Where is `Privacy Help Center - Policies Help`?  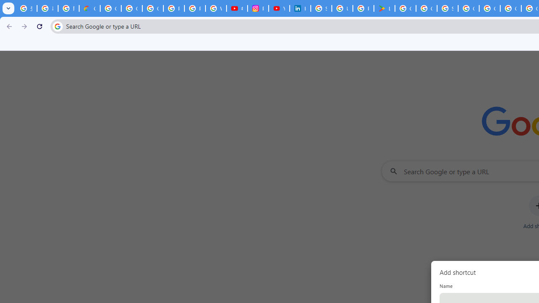
Privacy Help Center - Policies Help is located at coordinates (173, 8).